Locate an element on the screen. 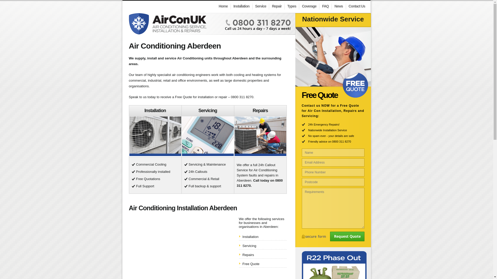 The height and width of the screenshot is (279, 497). Home is located at coordinates (224, 6).